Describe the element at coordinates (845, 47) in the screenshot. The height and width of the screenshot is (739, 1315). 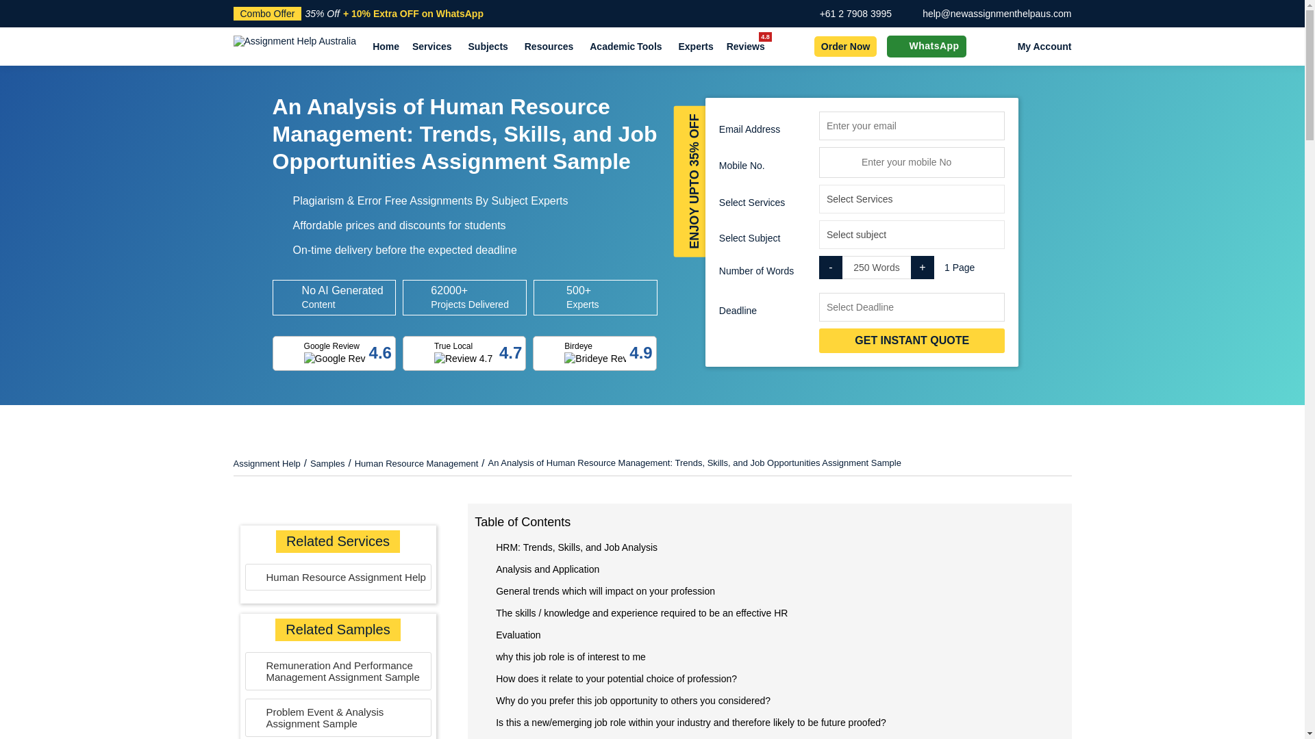
I see `Order Now` at that location.